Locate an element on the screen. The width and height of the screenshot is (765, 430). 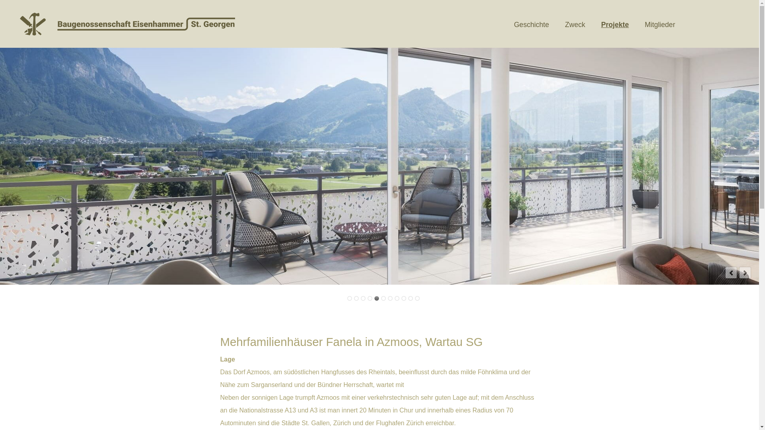
1 is located at coordinates (350, 299).